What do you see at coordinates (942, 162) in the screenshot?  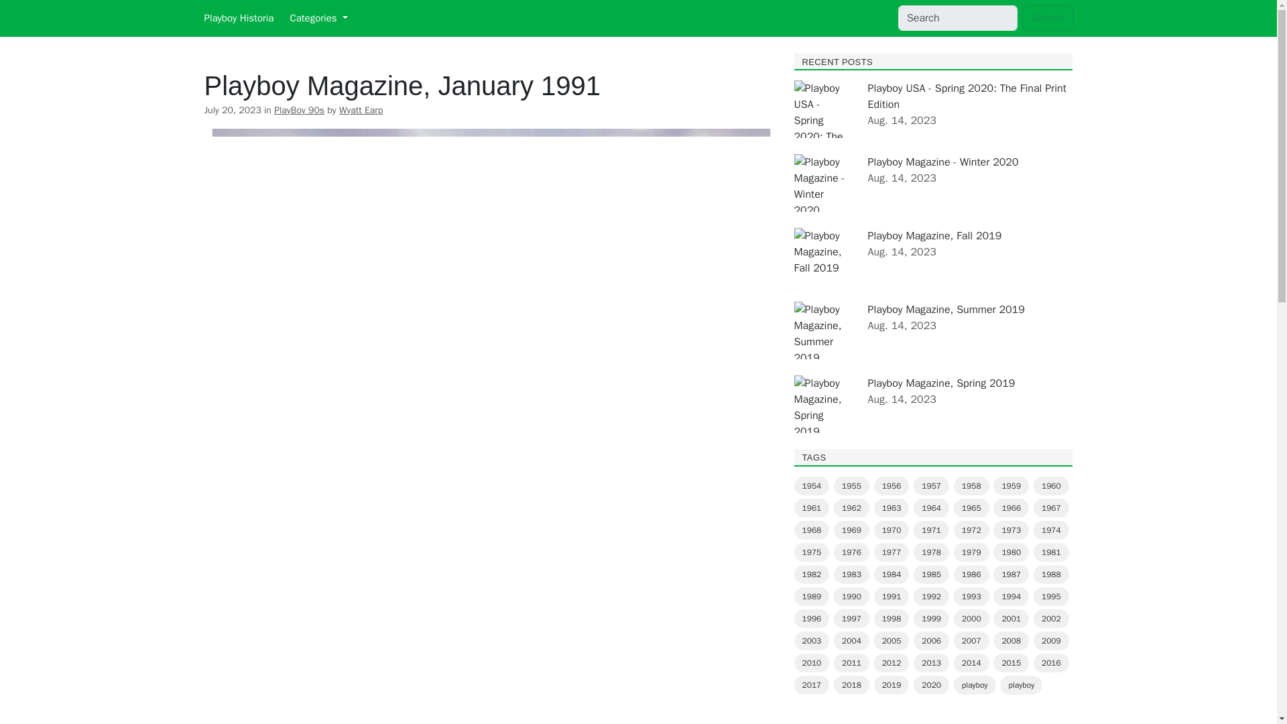 I see `Playboy Magazine - Winter 2020` at bounding box center [942, 162].